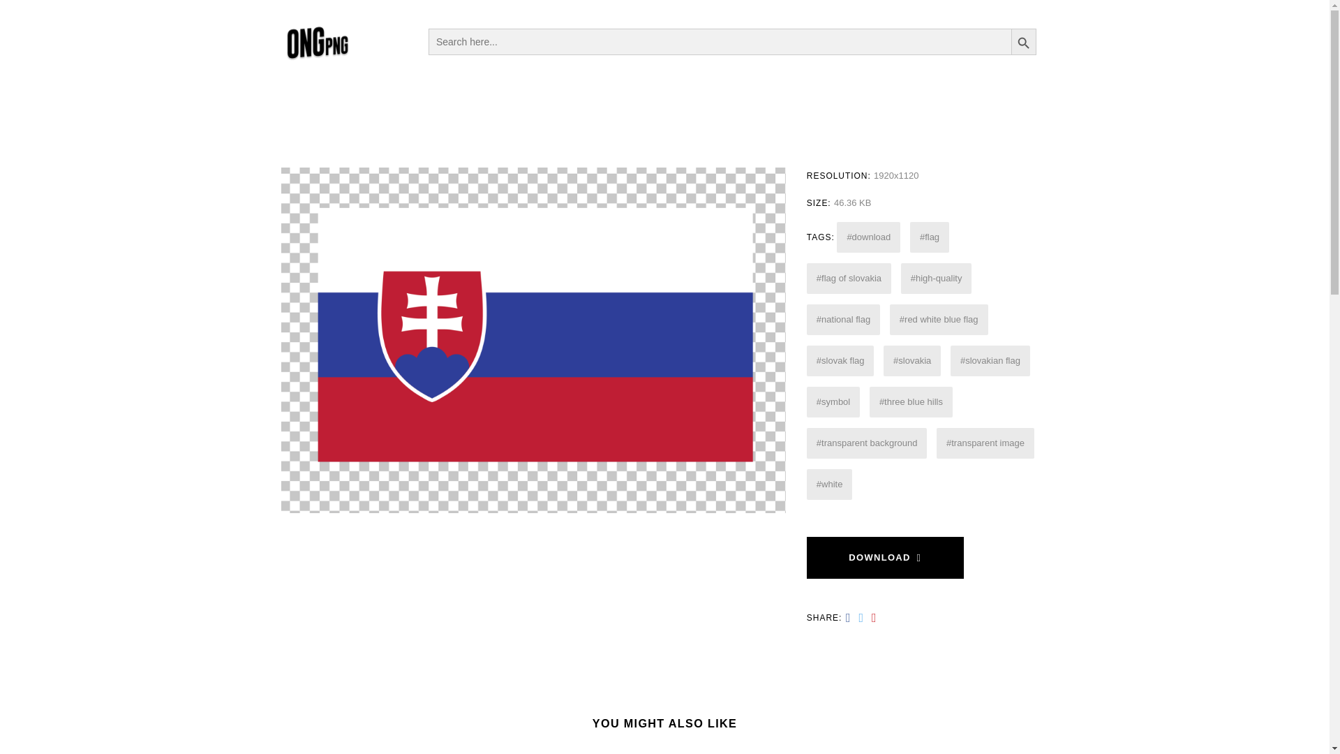 The height and width of the screenshot is (754, 1340). I want to click on flag of slovakia, so click(849, 278).